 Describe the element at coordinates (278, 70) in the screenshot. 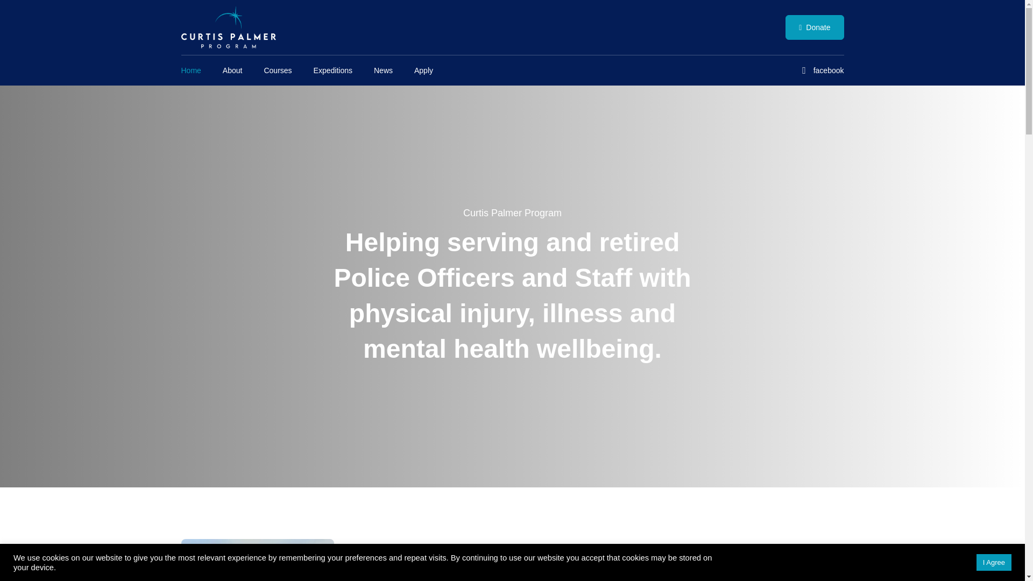

I see `Courses` at that location.